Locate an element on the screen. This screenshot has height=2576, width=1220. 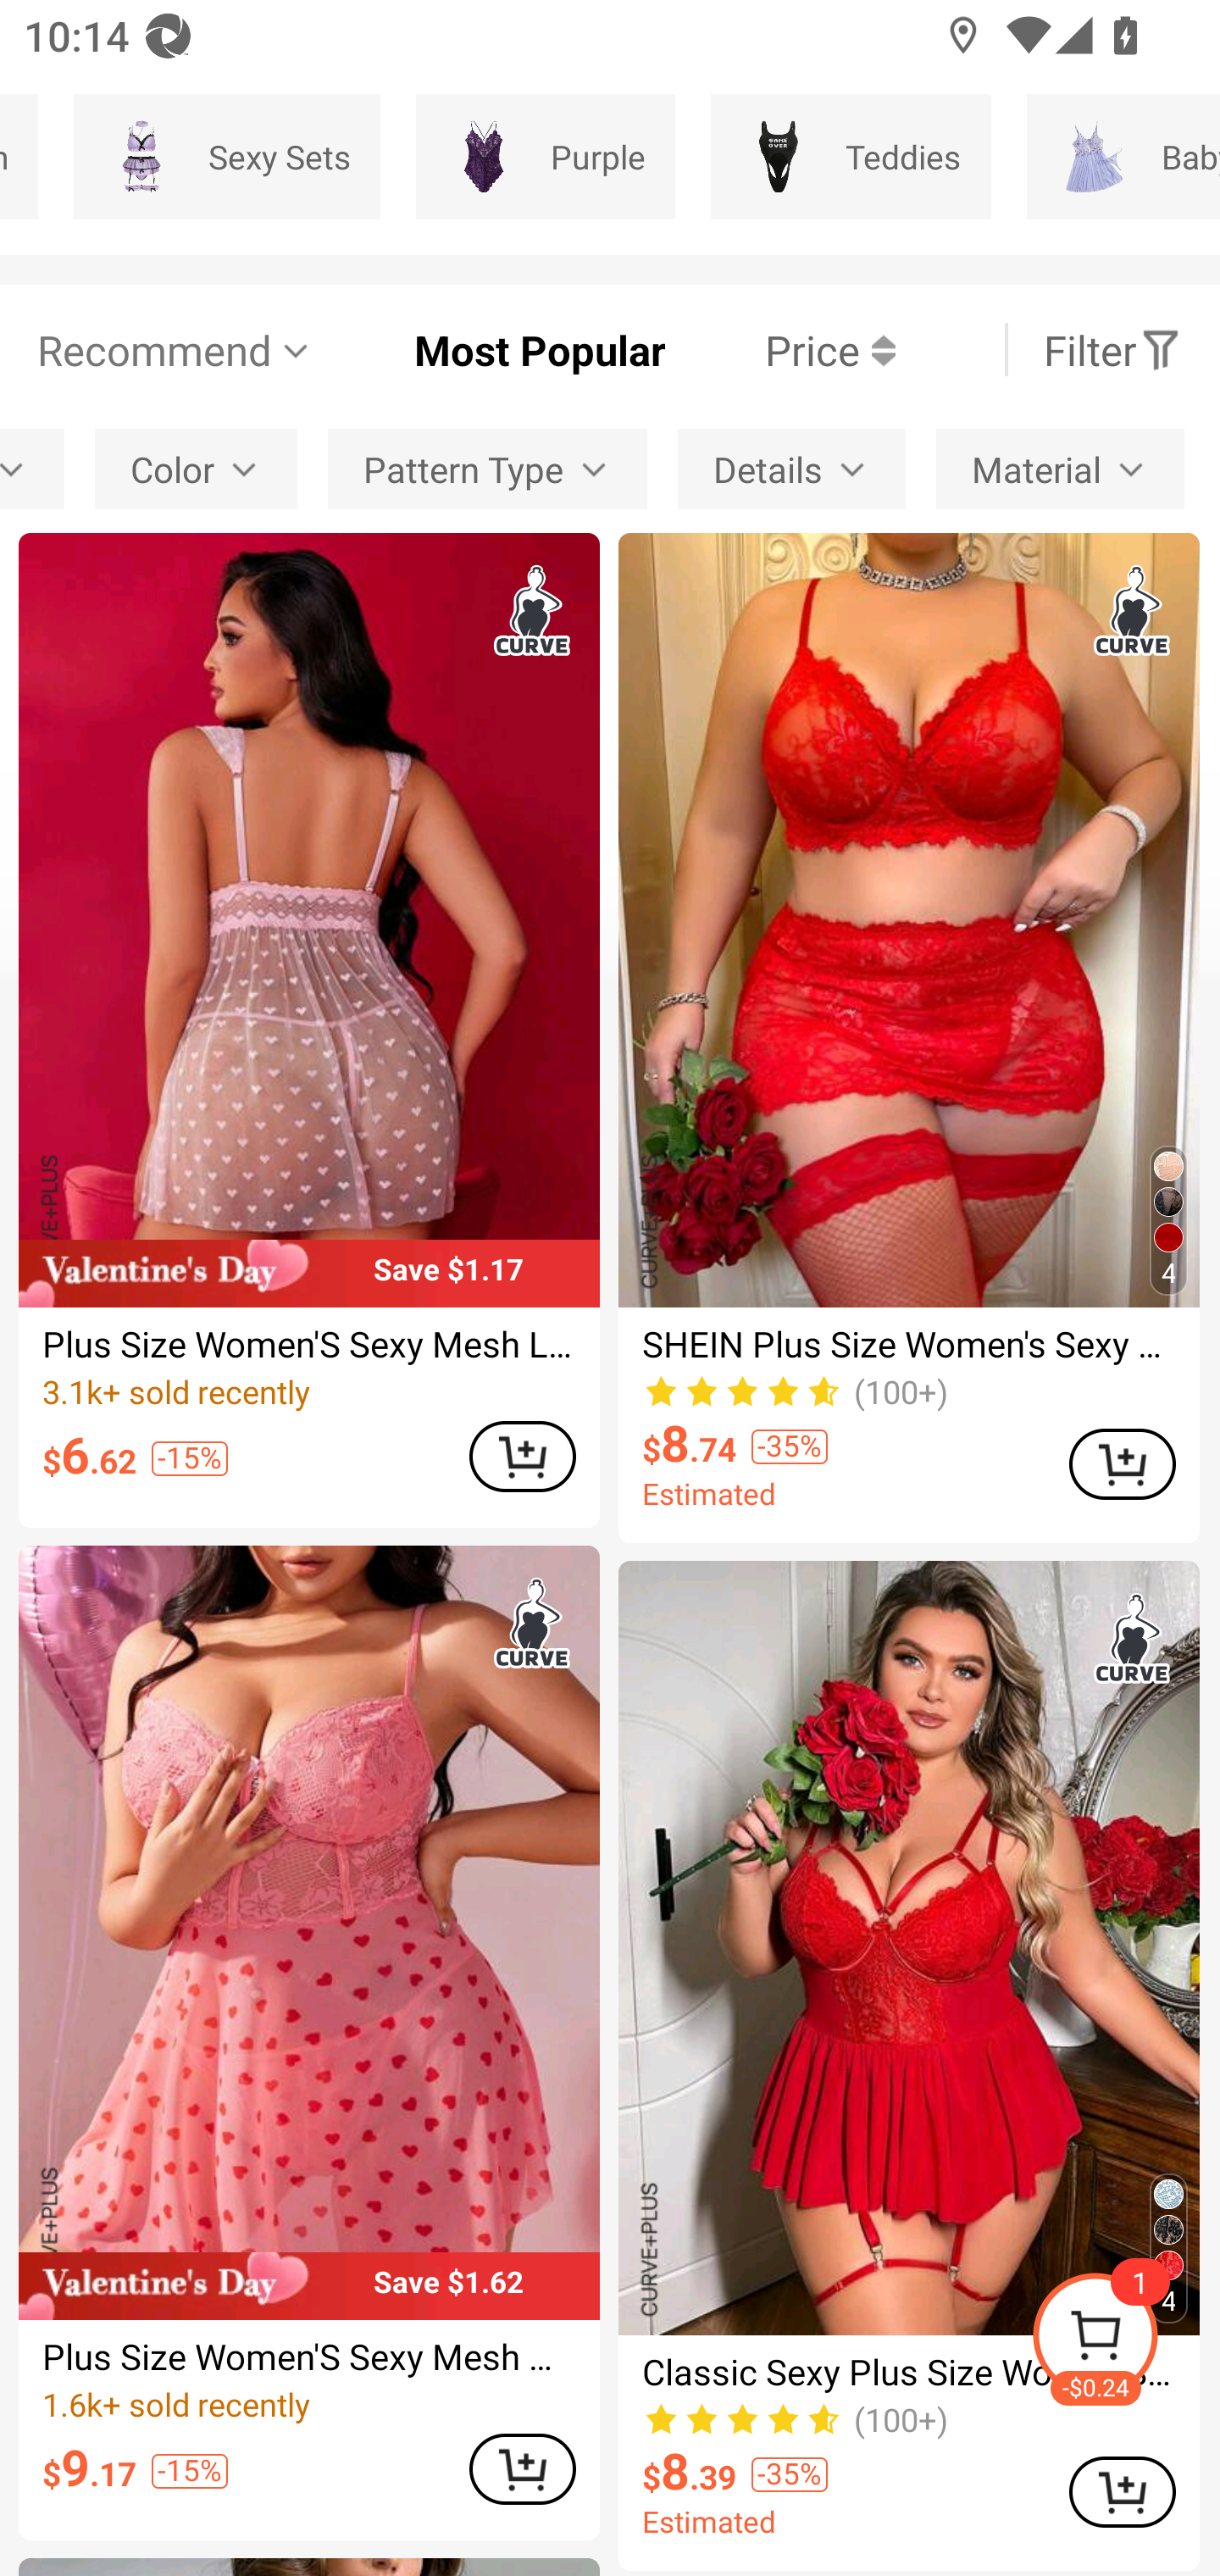
Filter is located at coordinates (1112, 350).